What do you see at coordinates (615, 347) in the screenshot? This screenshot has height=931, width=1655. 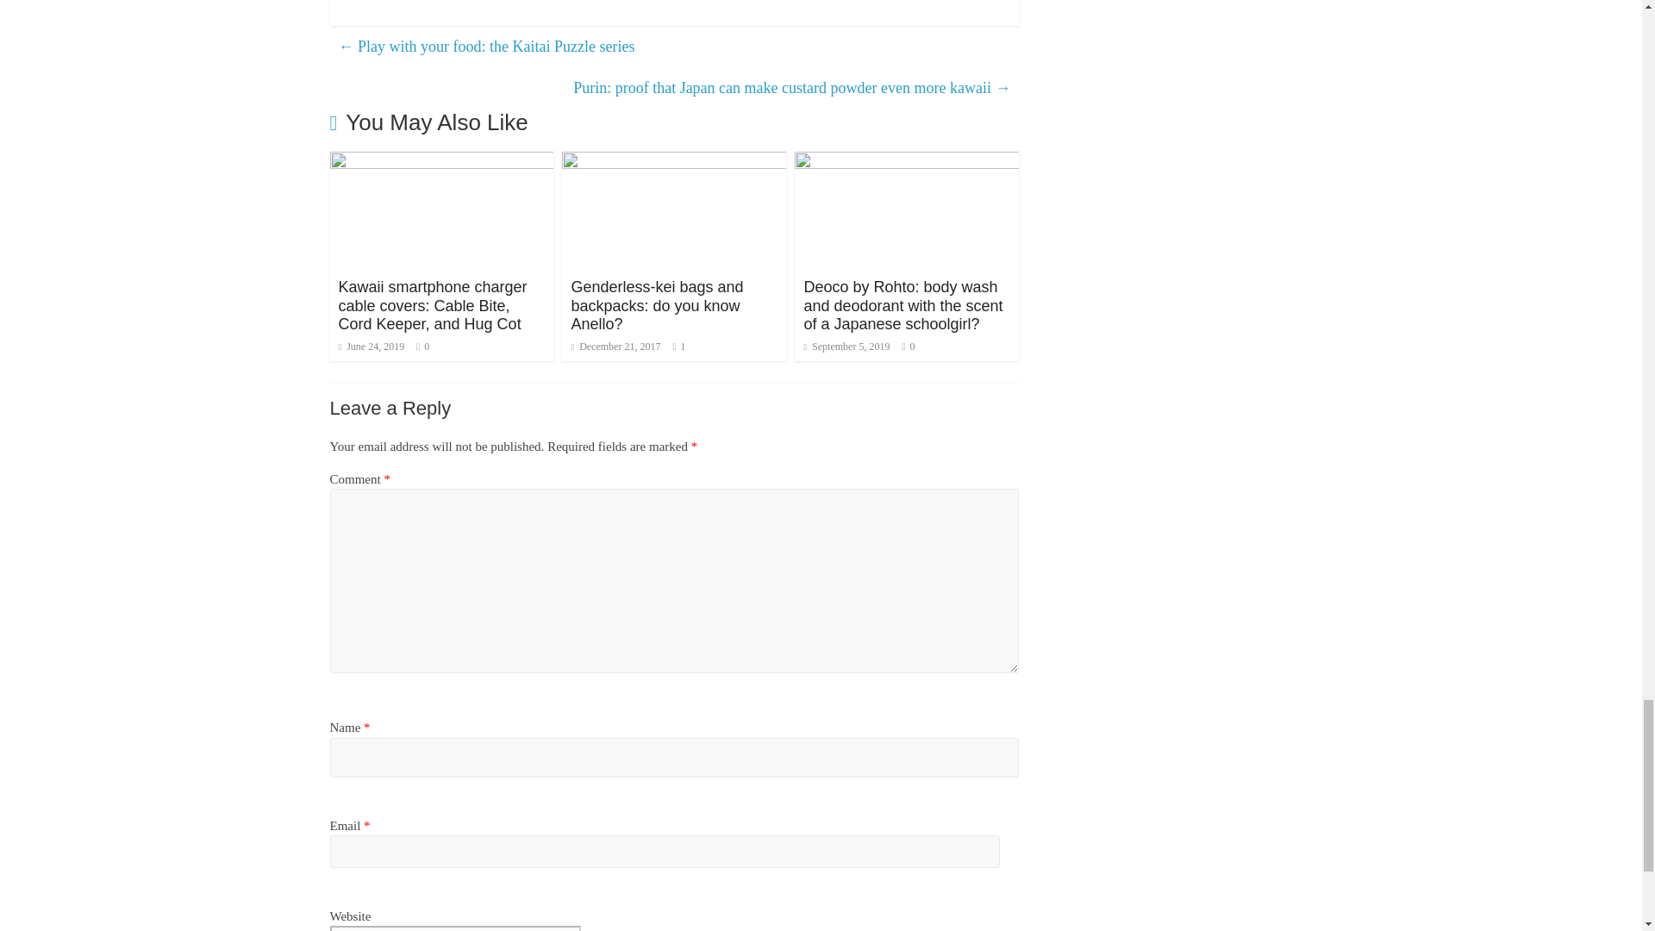 I see `00:00` at bounding box center [615, 347].